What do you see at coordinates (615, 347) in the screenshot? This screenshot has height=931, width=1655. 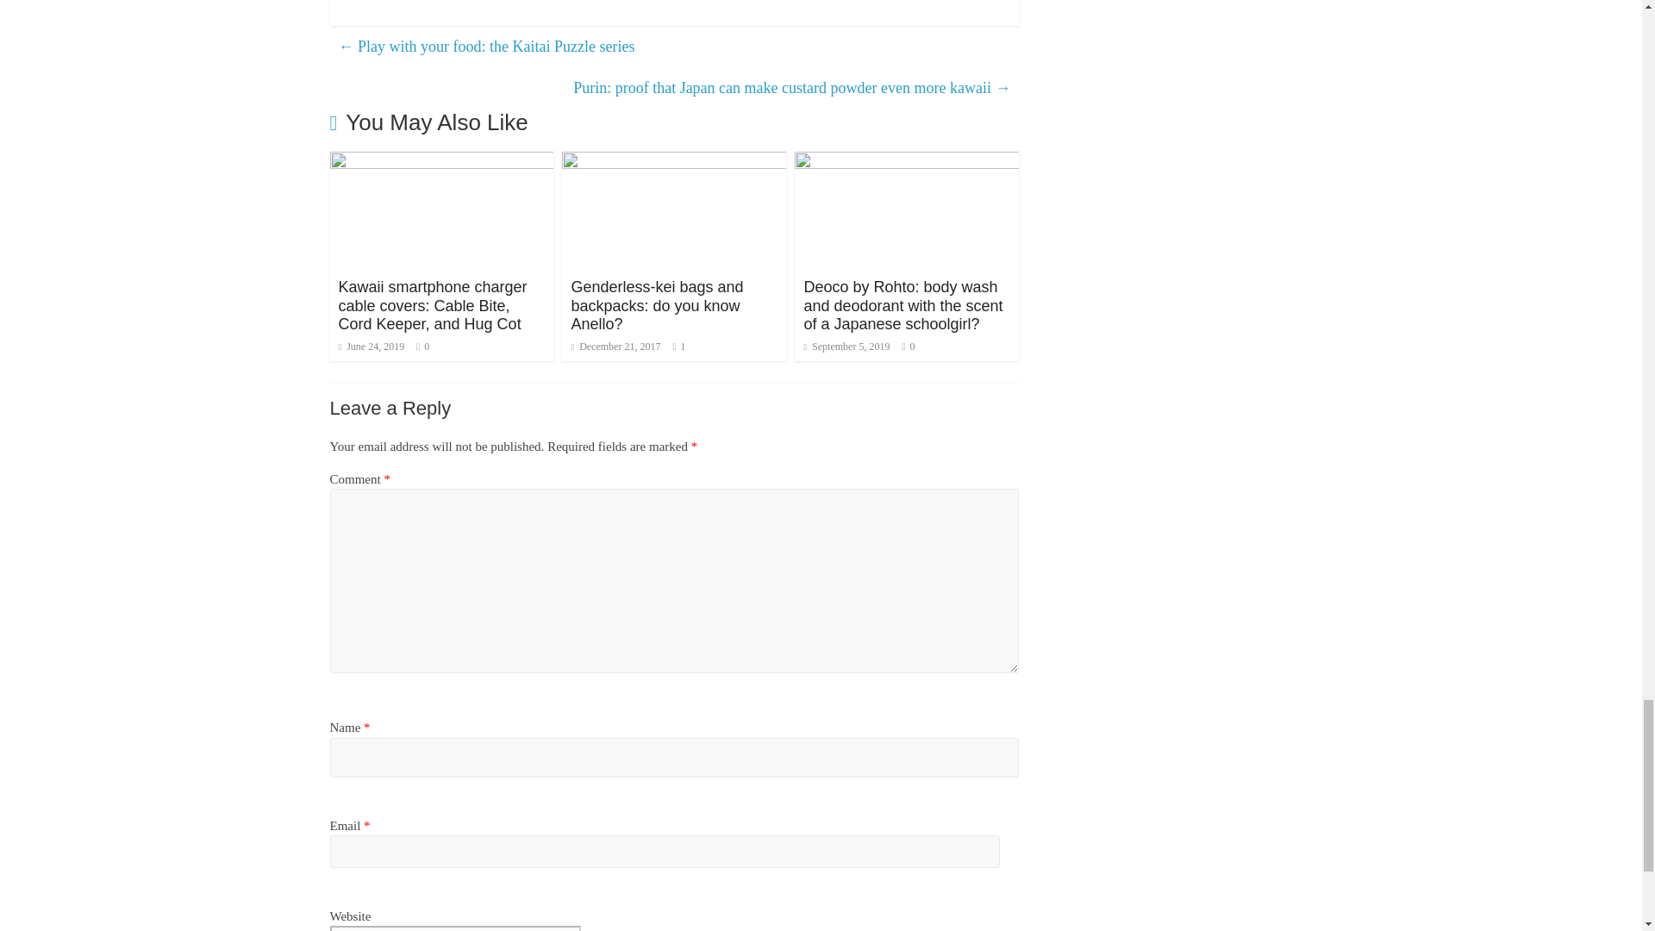 I see `00:00` at bounding box center [615, 347].